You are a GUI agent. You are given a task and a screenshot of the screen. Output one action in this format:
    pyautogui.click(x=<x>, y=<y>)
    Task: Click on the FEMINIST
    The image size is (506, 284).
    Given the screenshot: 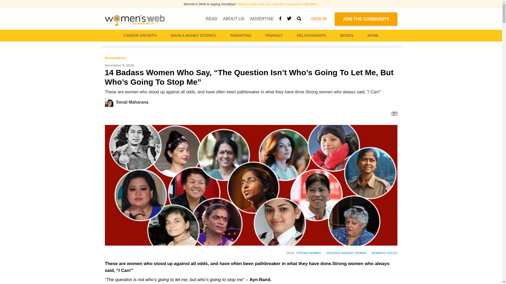 What is the action you would take?
    pyautogui.click(x=274, y=35)
    